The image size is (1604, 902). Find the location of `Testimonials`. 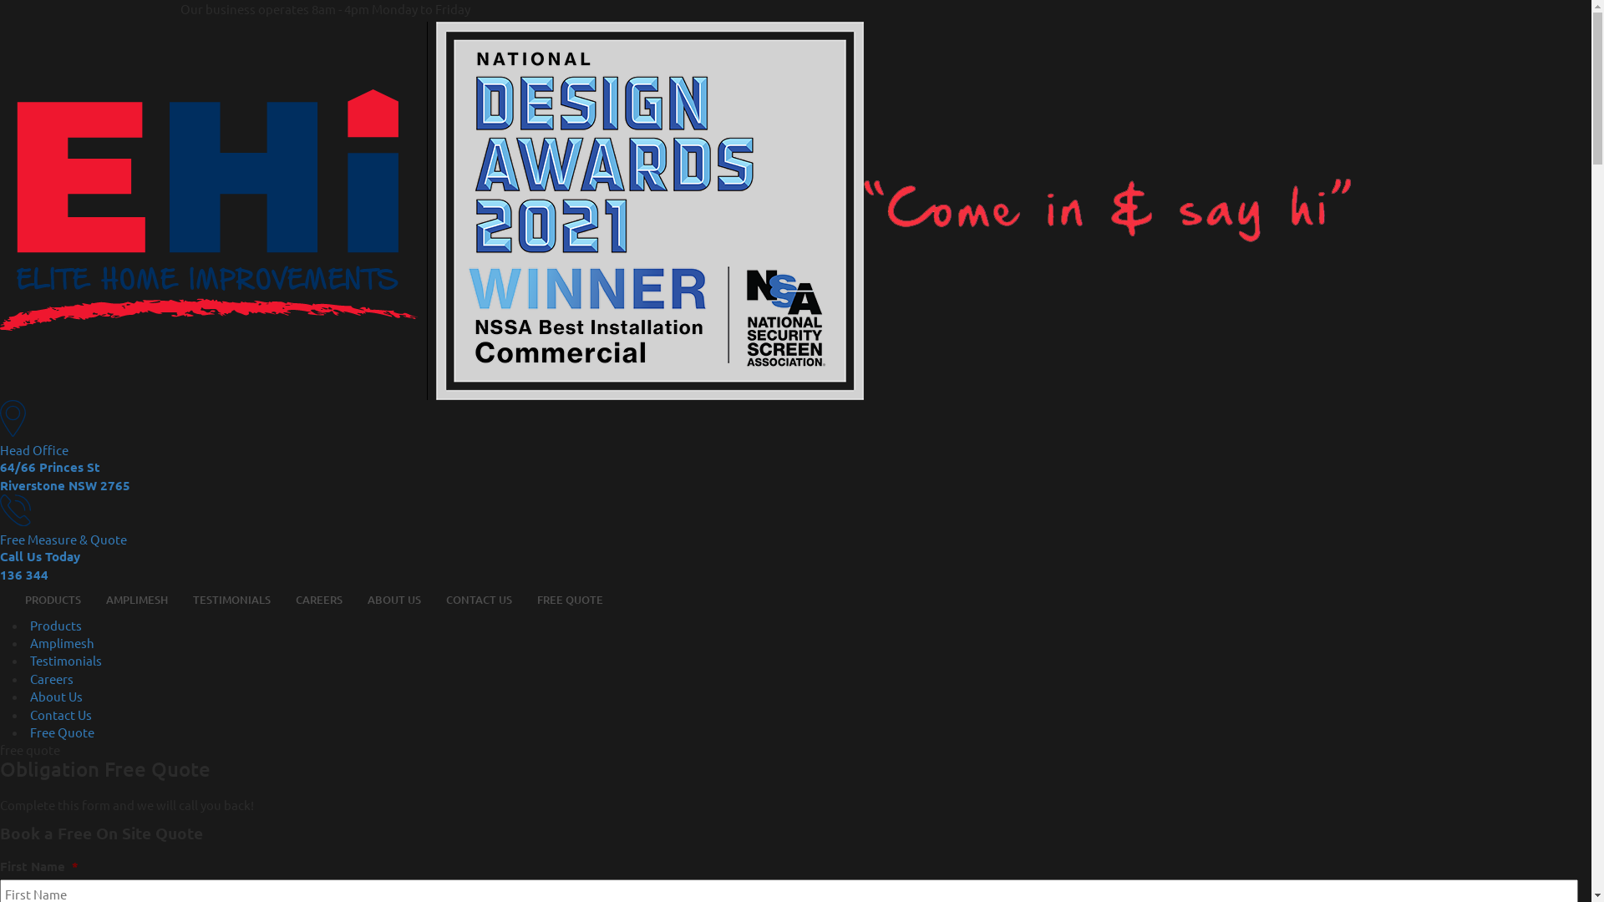

Testimonials is located at coordinates (66, 660).